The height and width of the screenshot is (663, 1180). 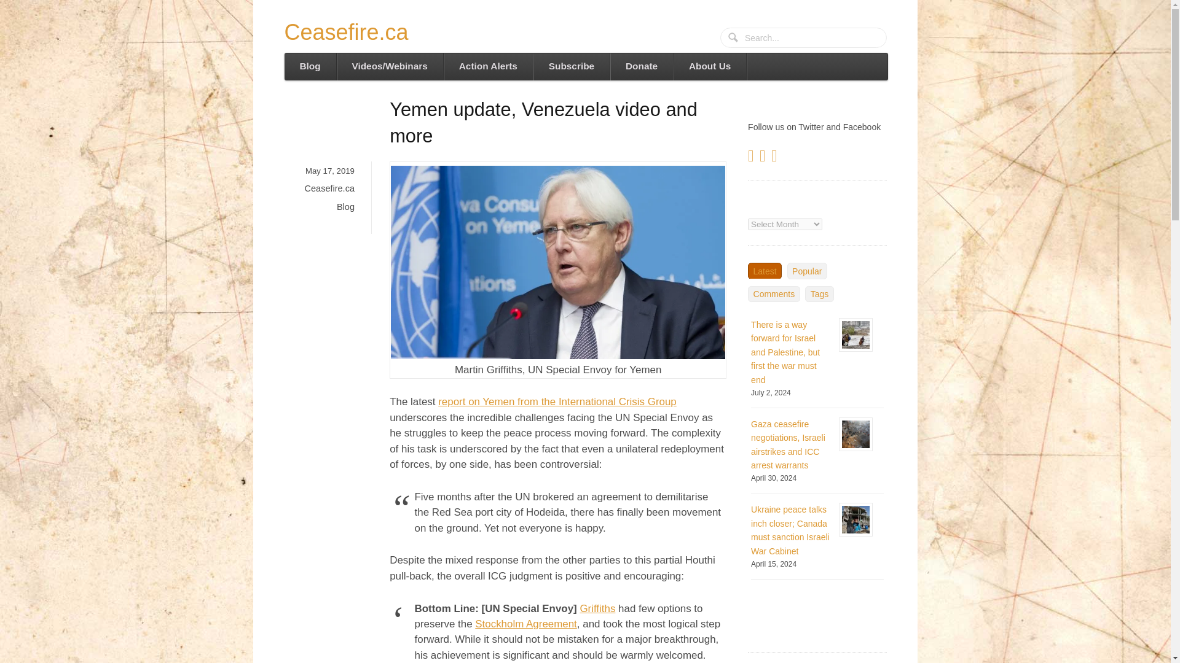 I want to click on Ceasefire.ca, so click(x=329, y=188).